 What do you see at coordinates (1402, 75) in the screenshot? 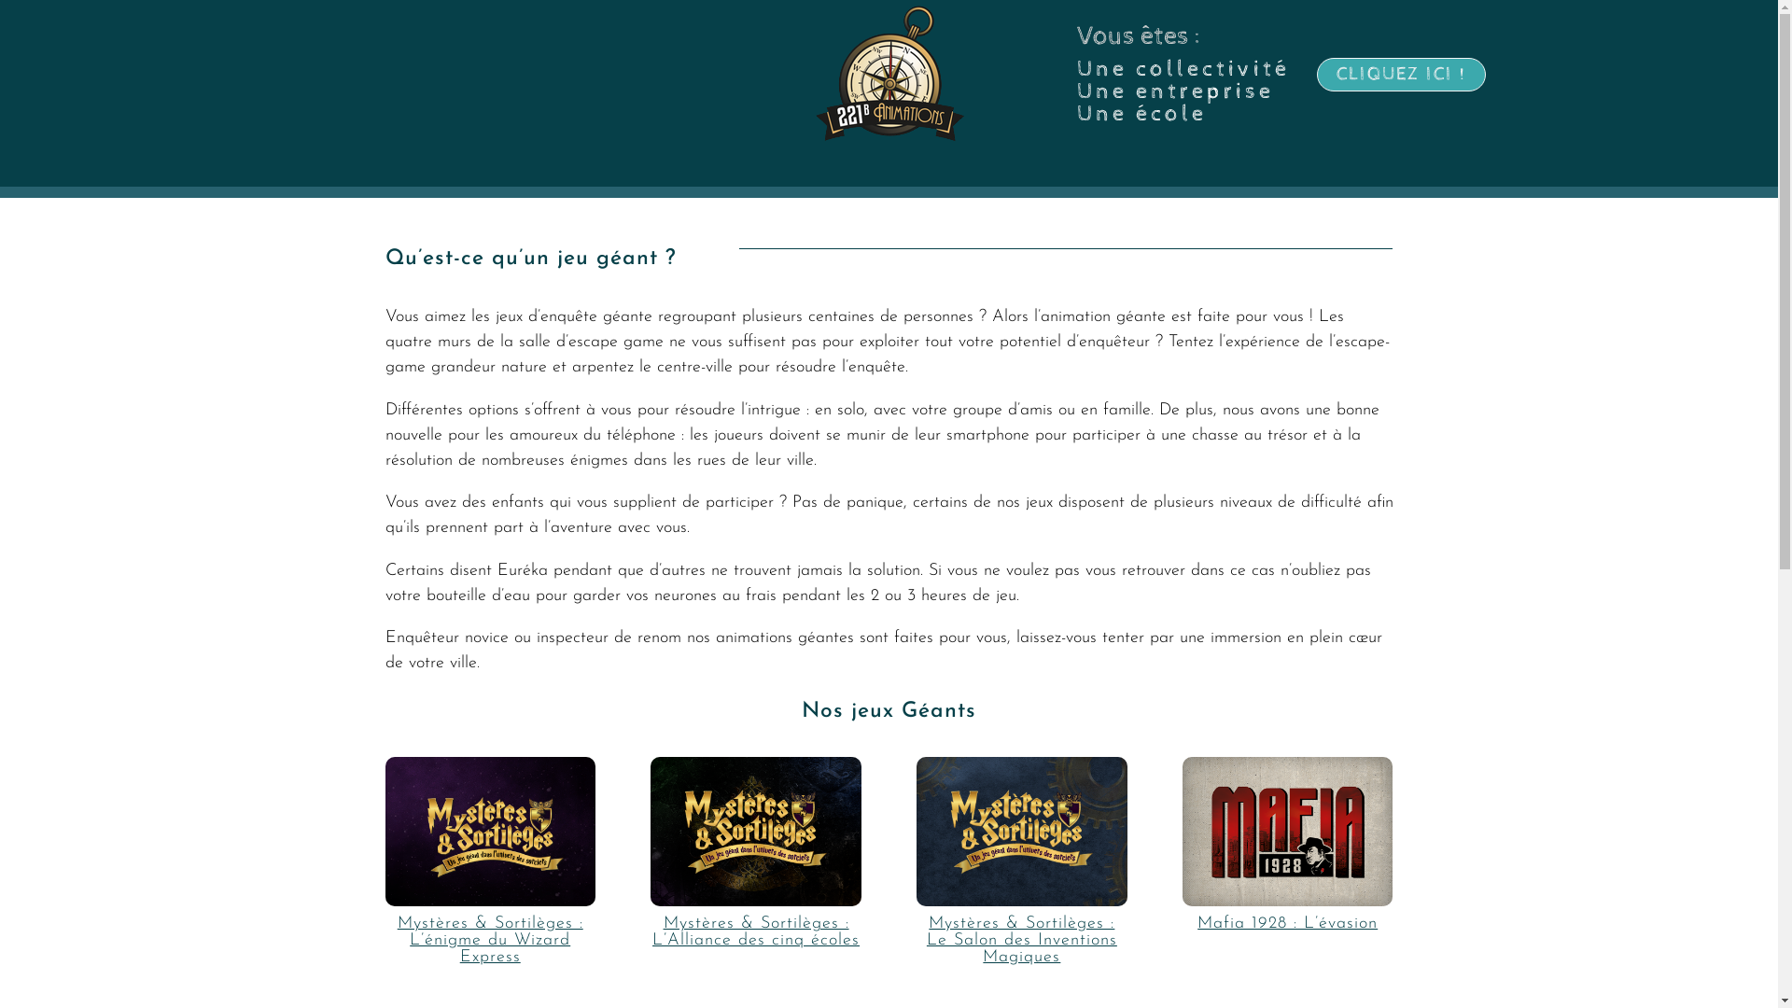
I see `CLIQUEZ ICI !` at bounding box center [1402, 75].